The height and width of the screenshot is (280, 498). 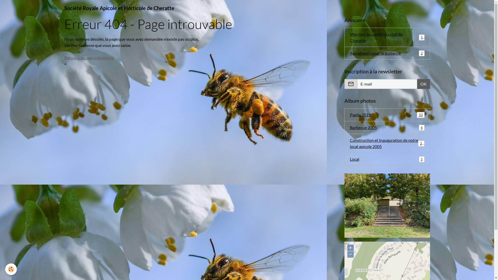 I want to click on OK, so click(x=424, y=84).